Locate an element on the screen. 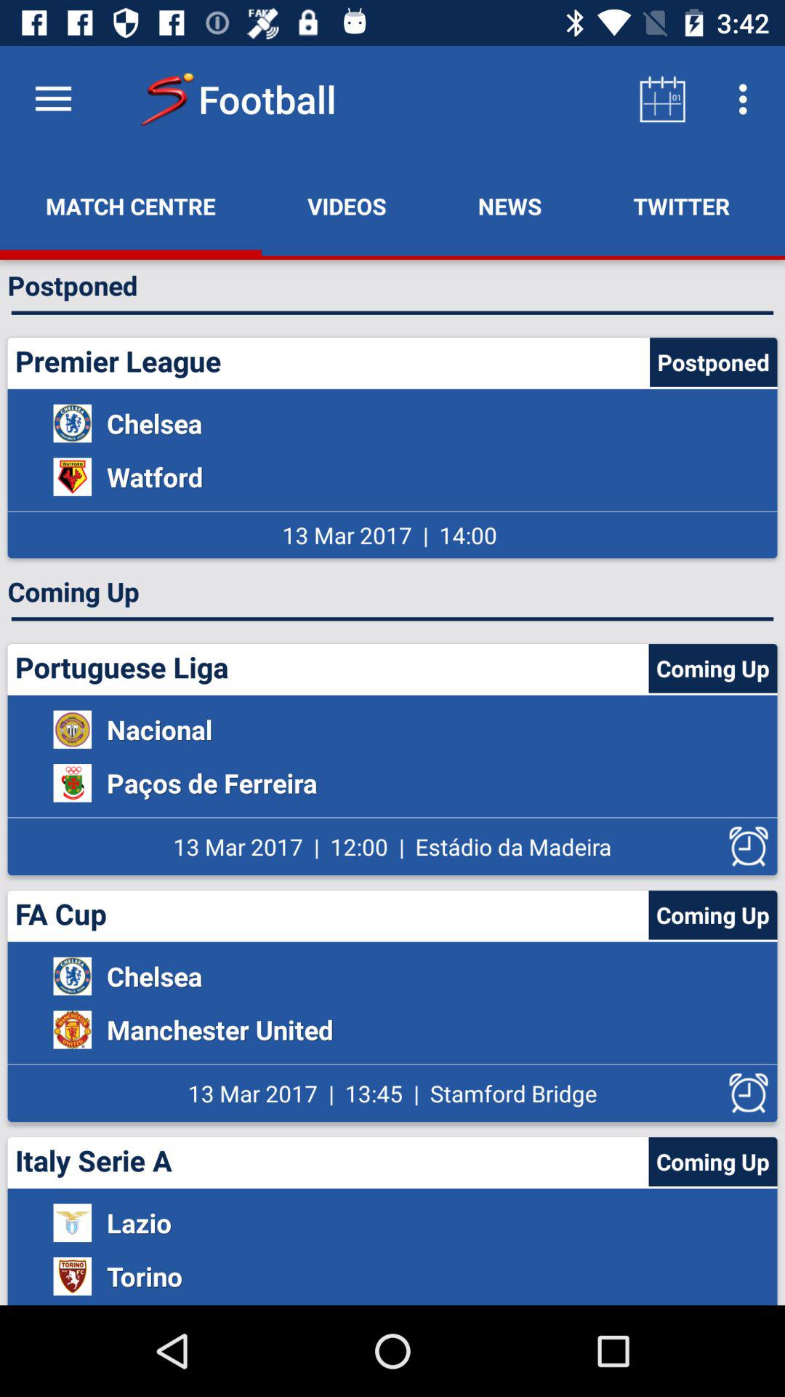  click item next to chat icon is located at coordinates (682, 206).